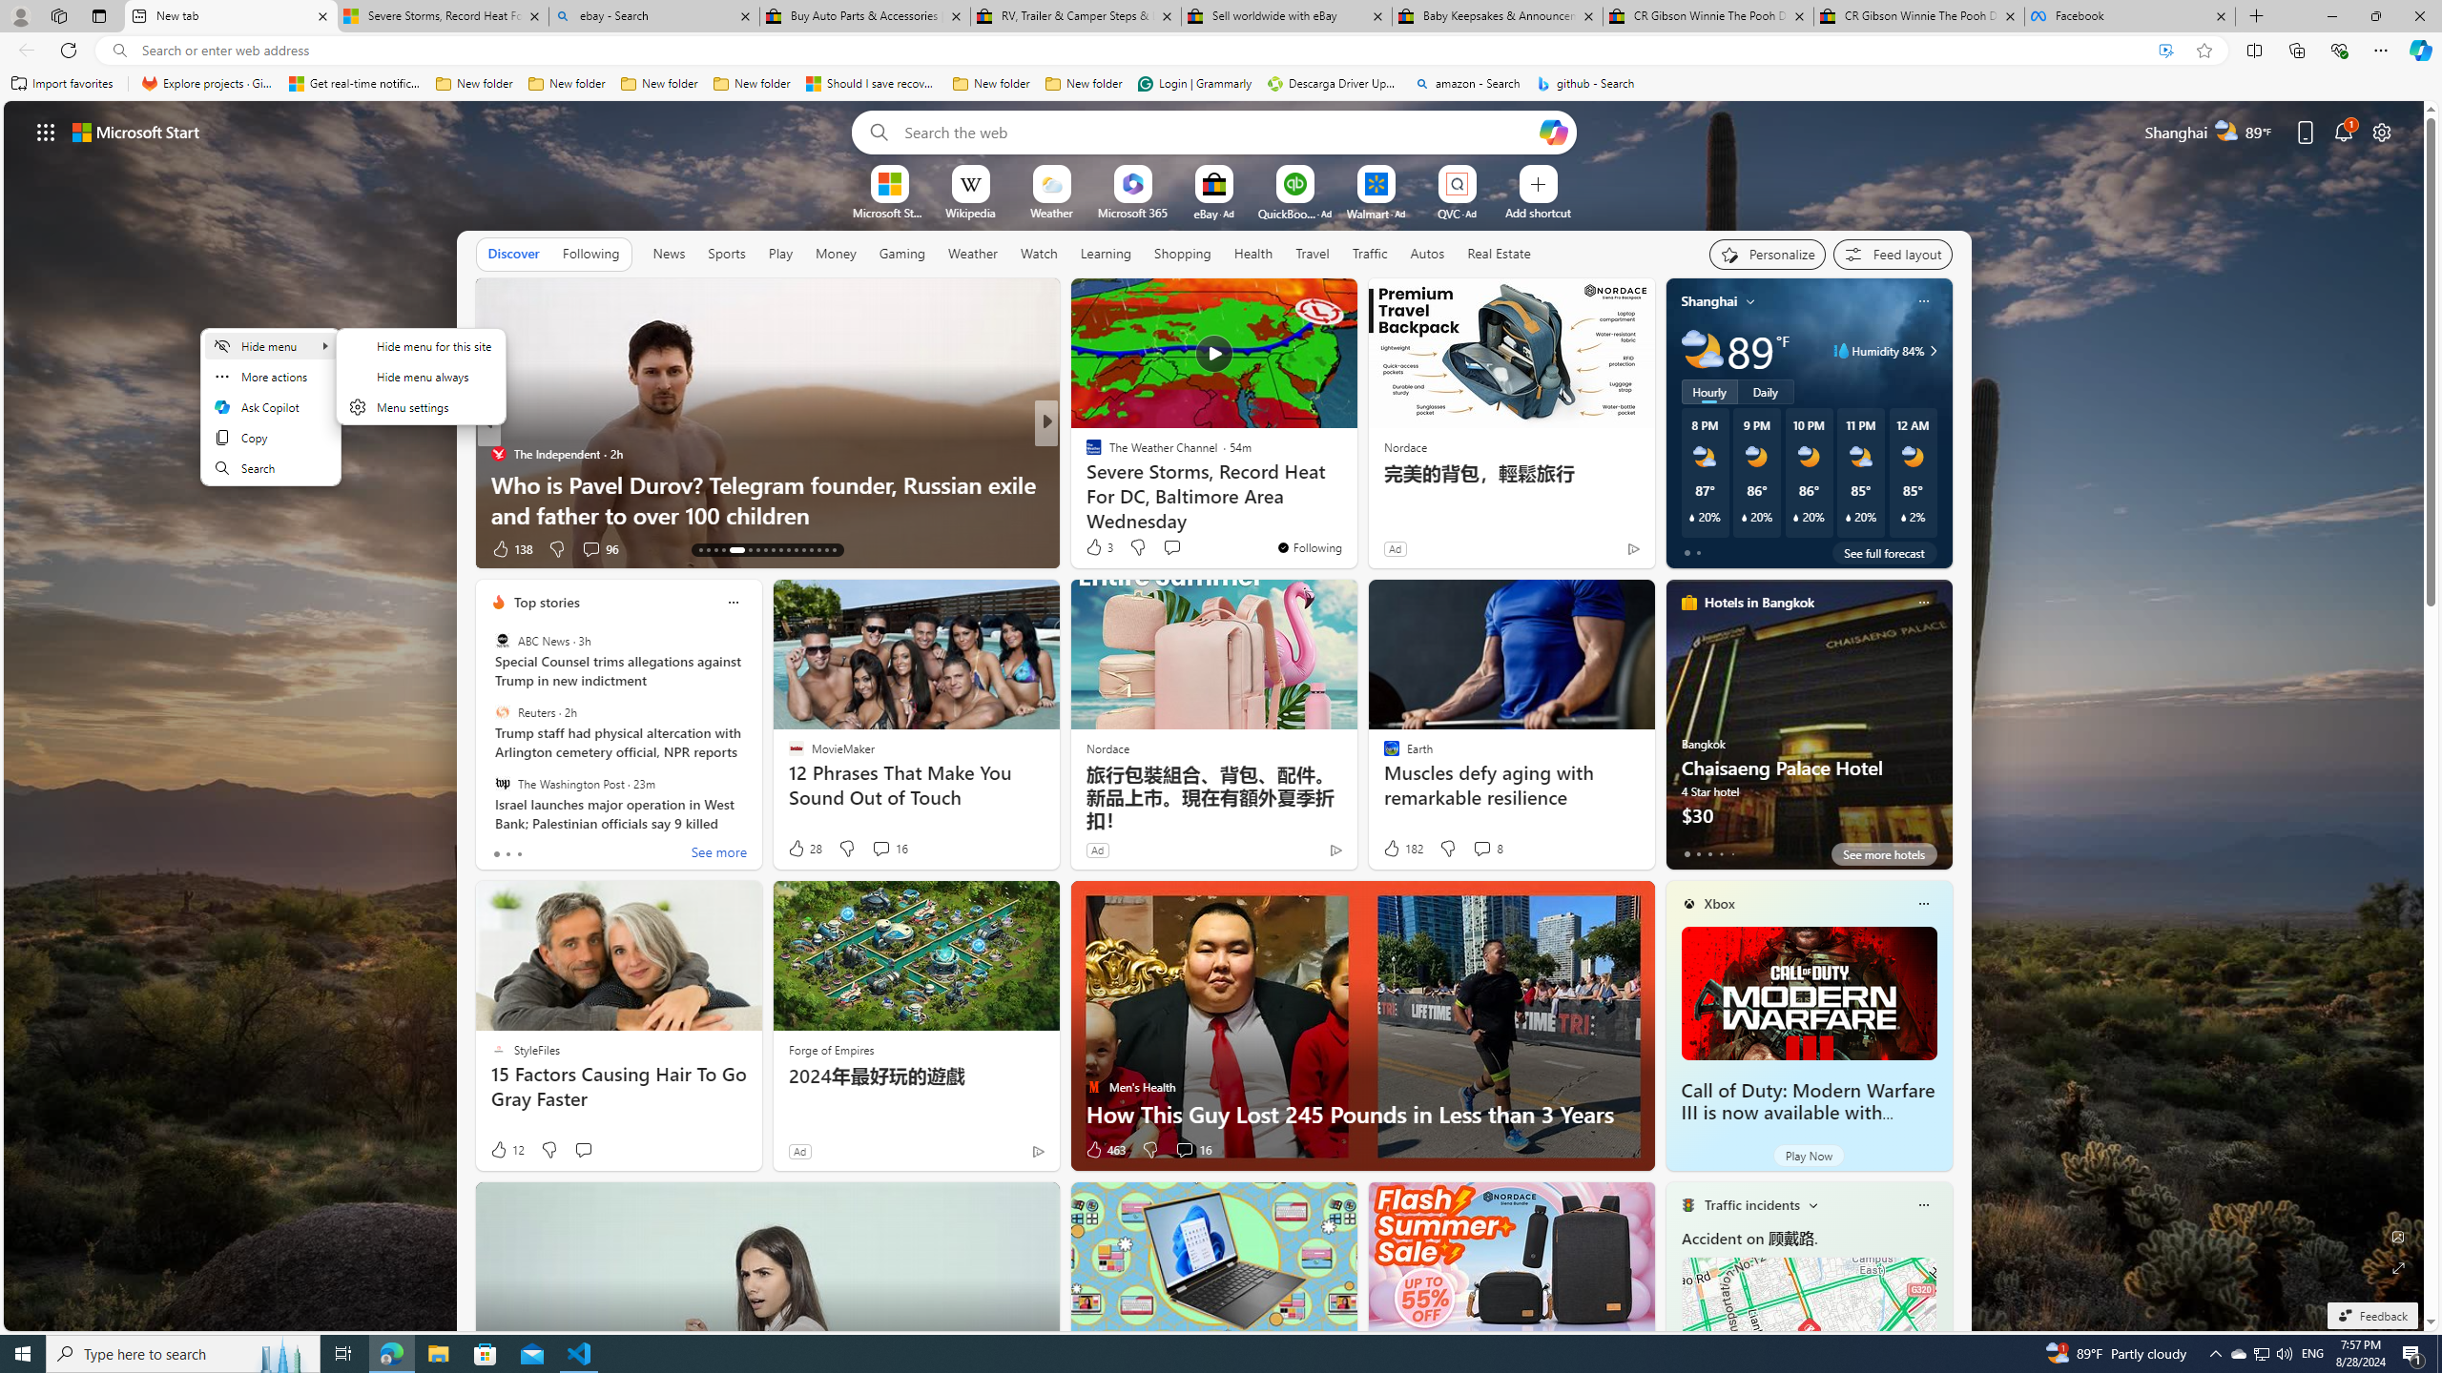 This screenshot has height=1373, width=2442. What do you see at coordinates (1184, 1150) in the screenshot?
I see `View comments 16 Comment` at bounding box center [1184, 1150].